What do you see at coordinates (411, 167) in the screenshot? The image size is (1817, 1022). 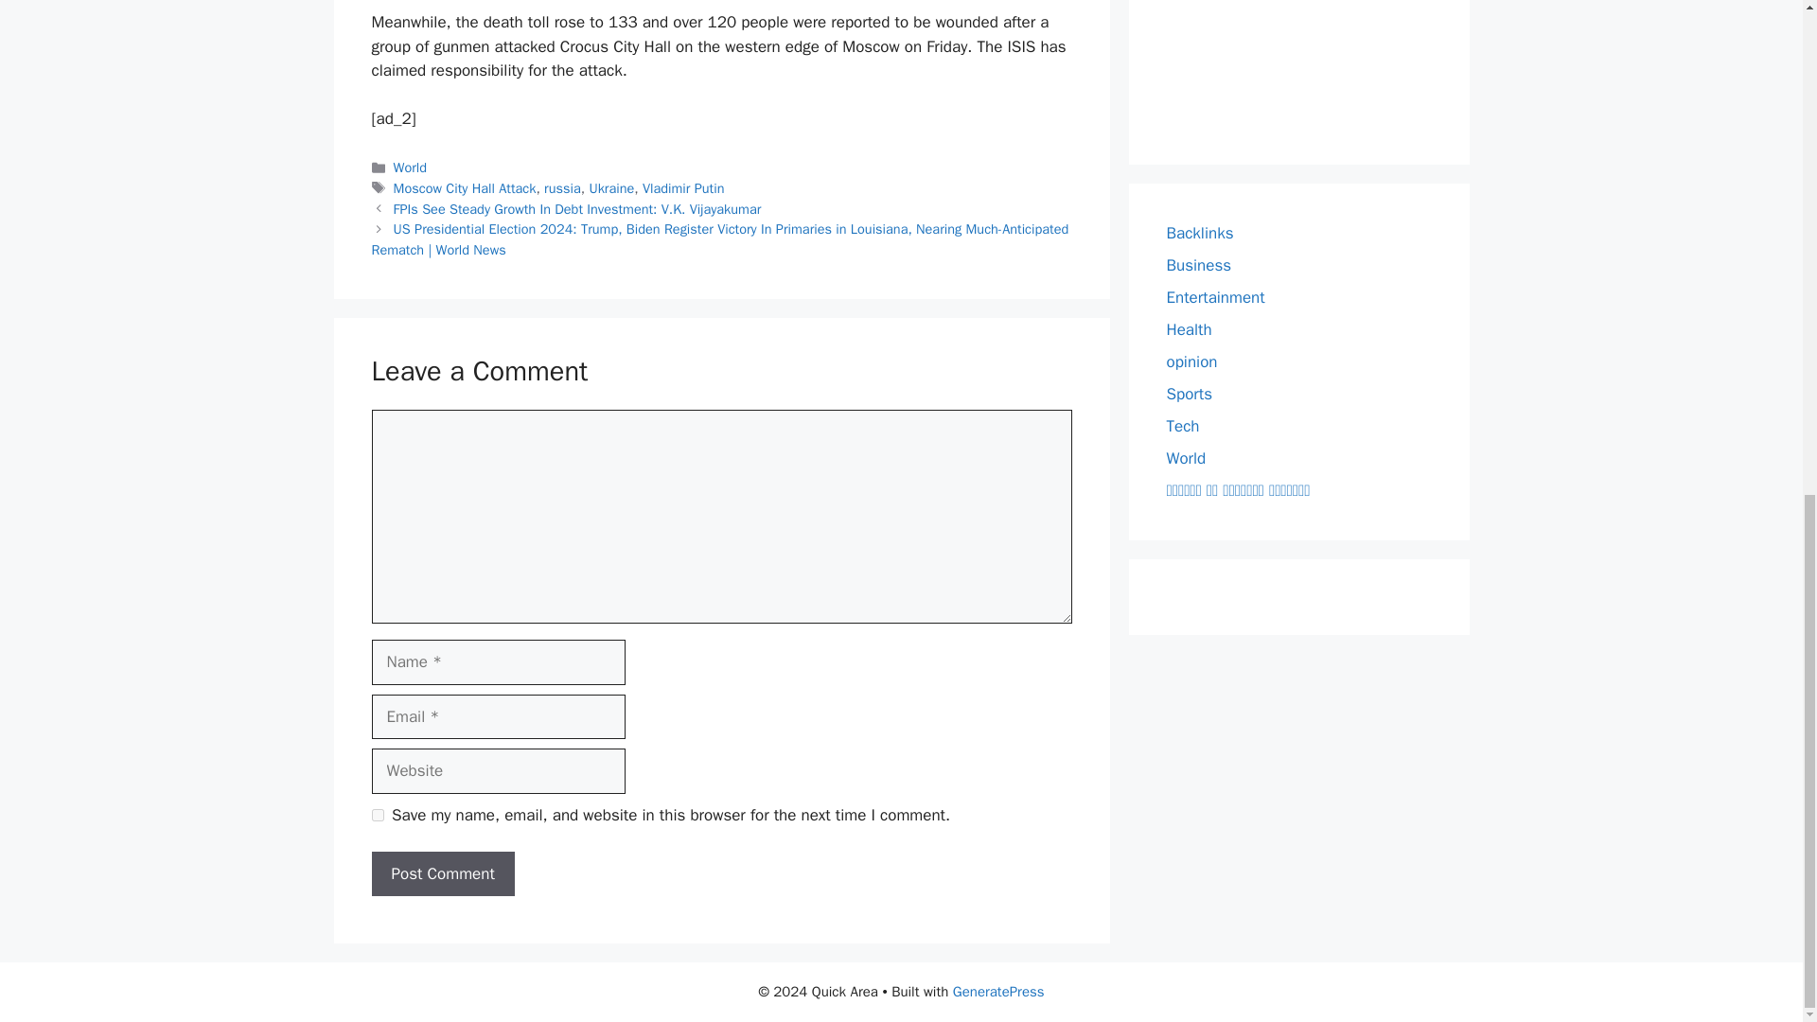 I see `World` at bounding box center [411, 167].